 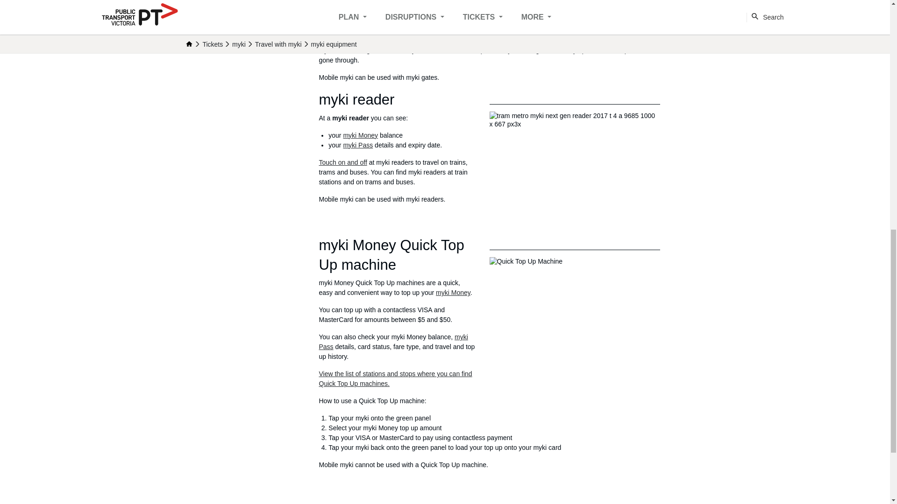 I want to click on Link to myki Money page, so click(x=453, y=292).